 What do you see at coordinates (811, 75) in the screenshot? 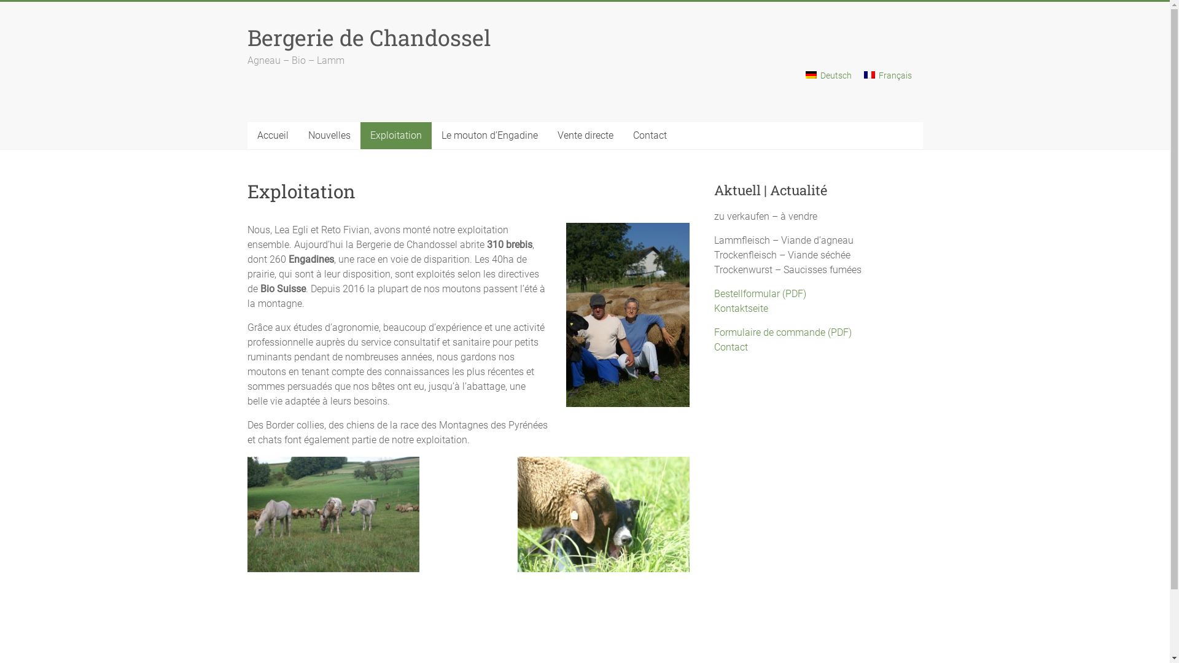
I see `Deutsch` at bounding box center [811, 75].